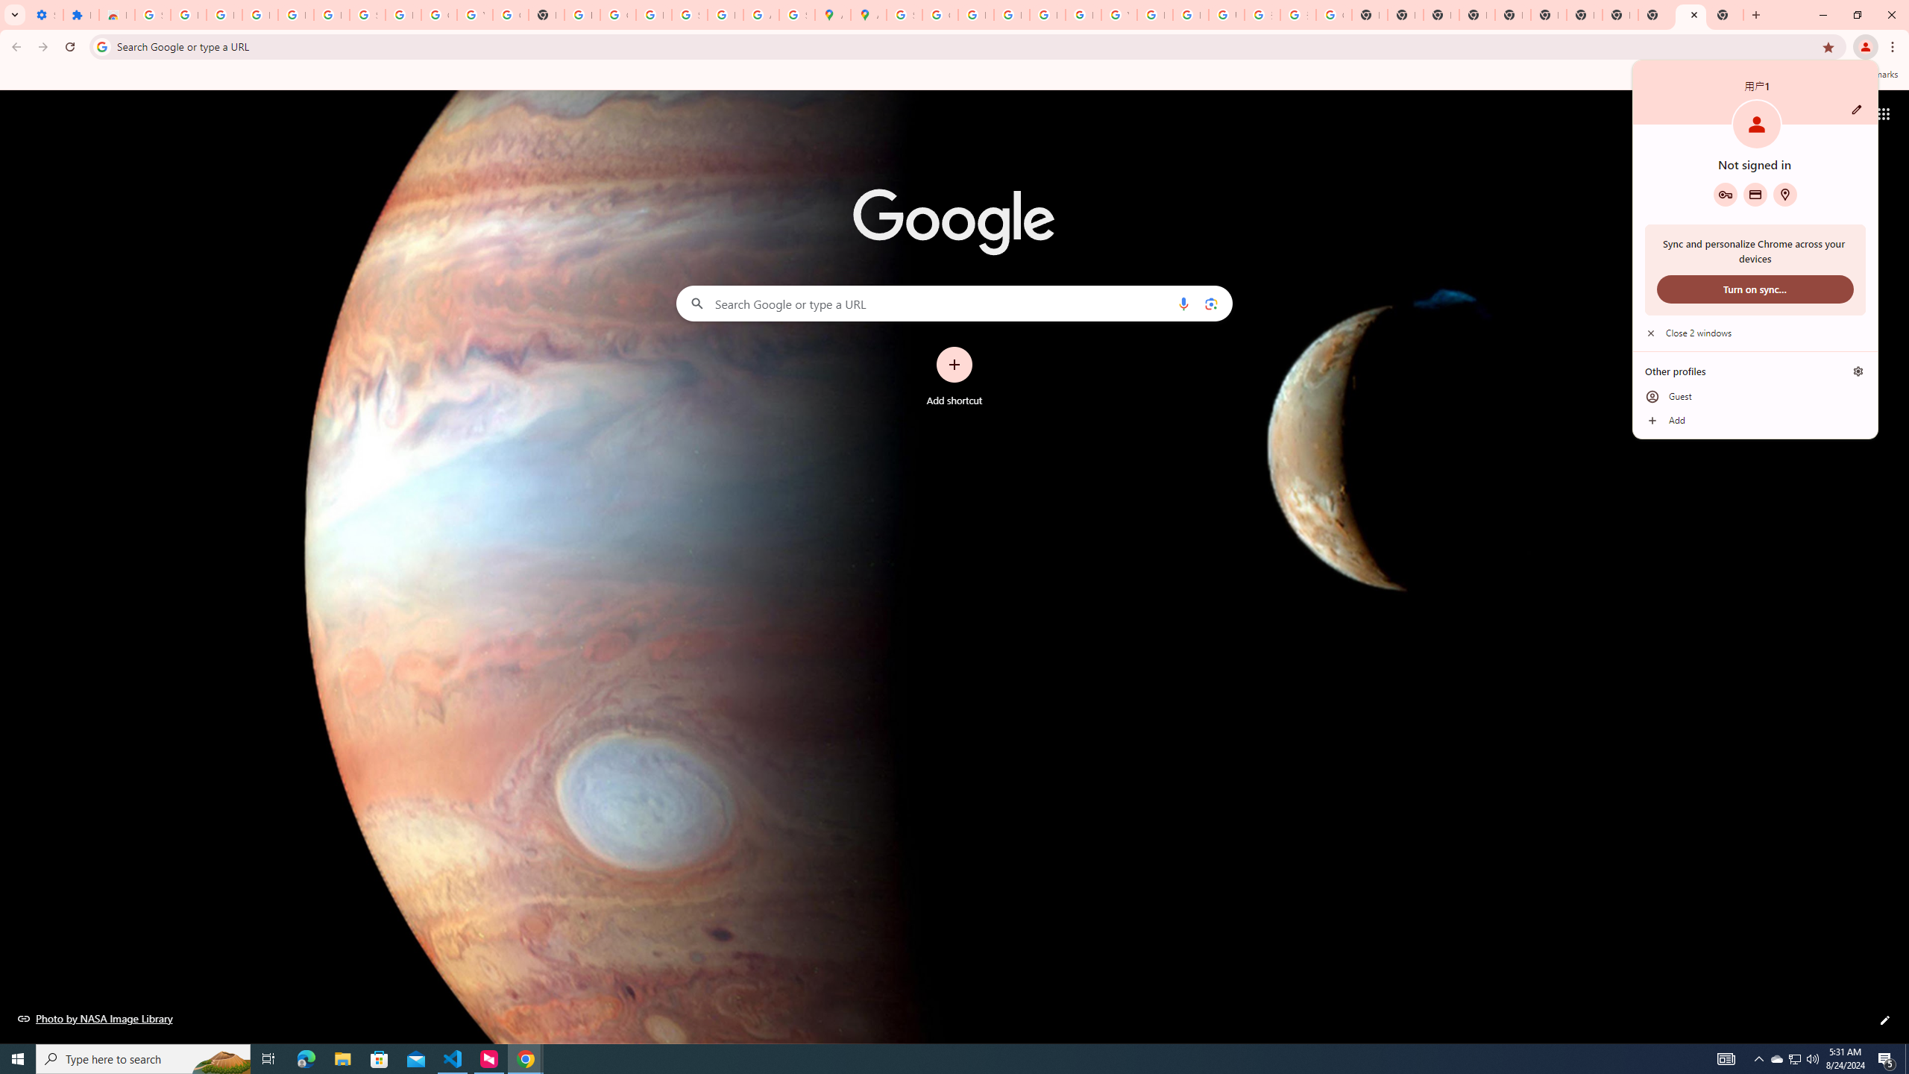  I want to click on Type here to search, so click(143, 1059).